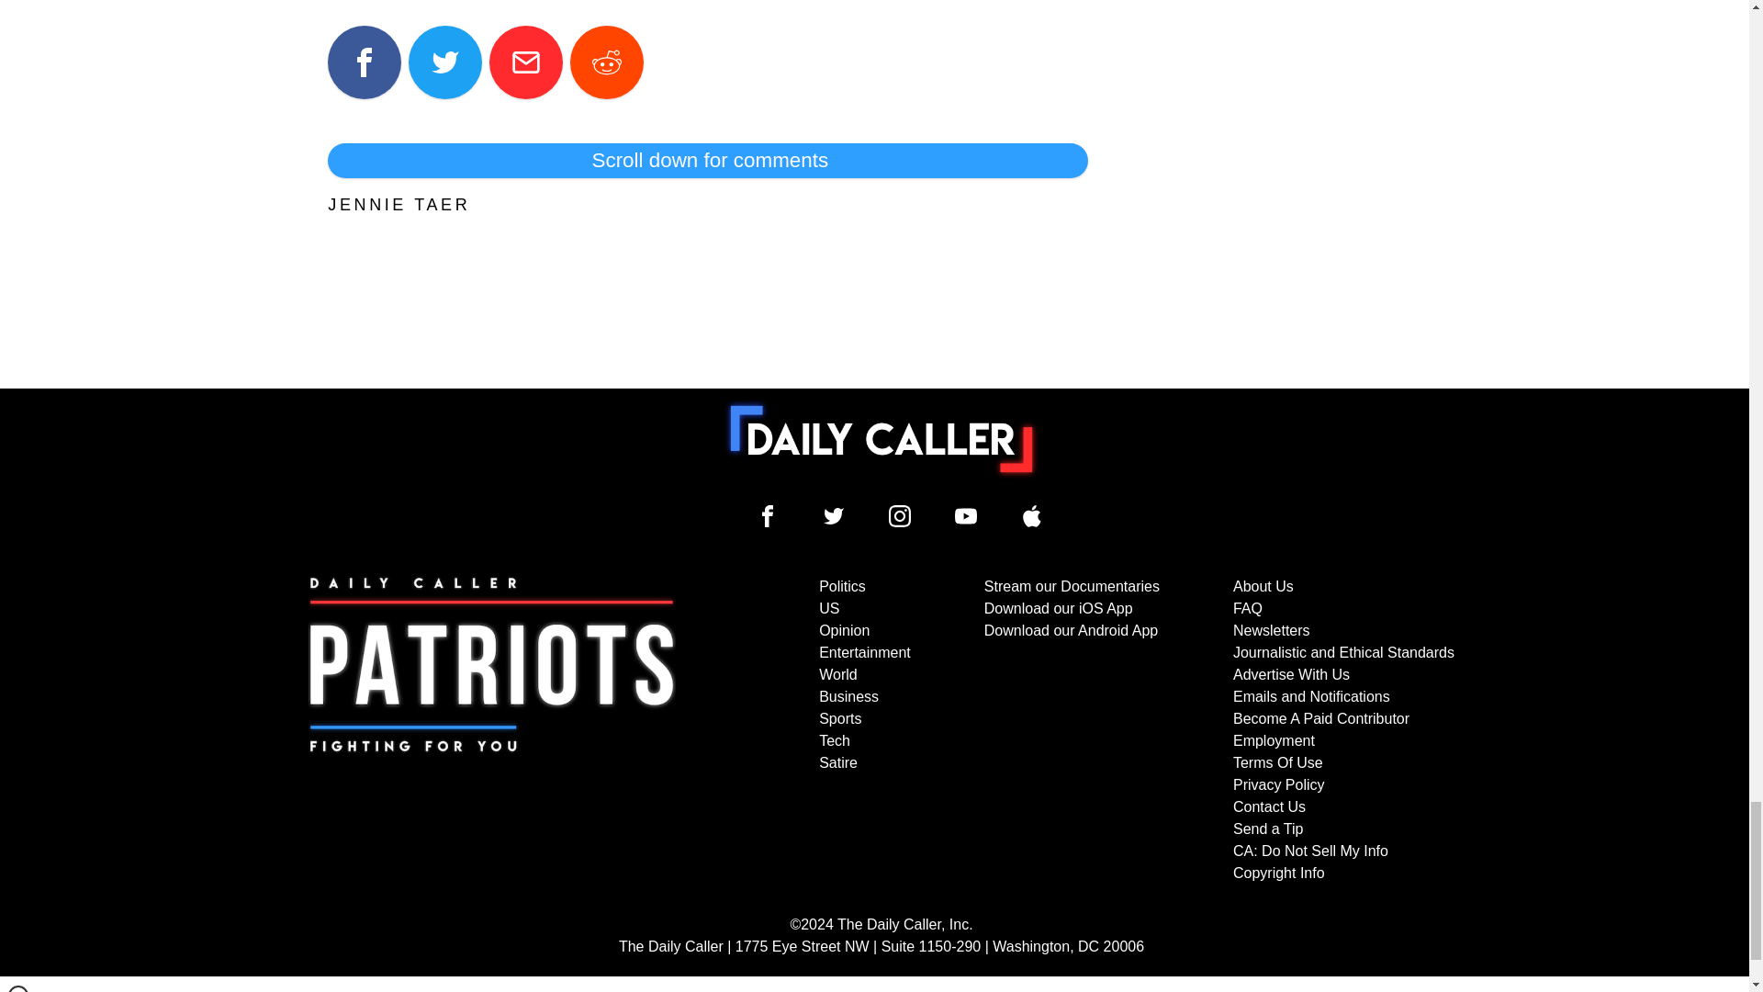  Describe the element at coordinates (1032, 515) in the screenshot. I see `Daily Caller YouTube` at that location.